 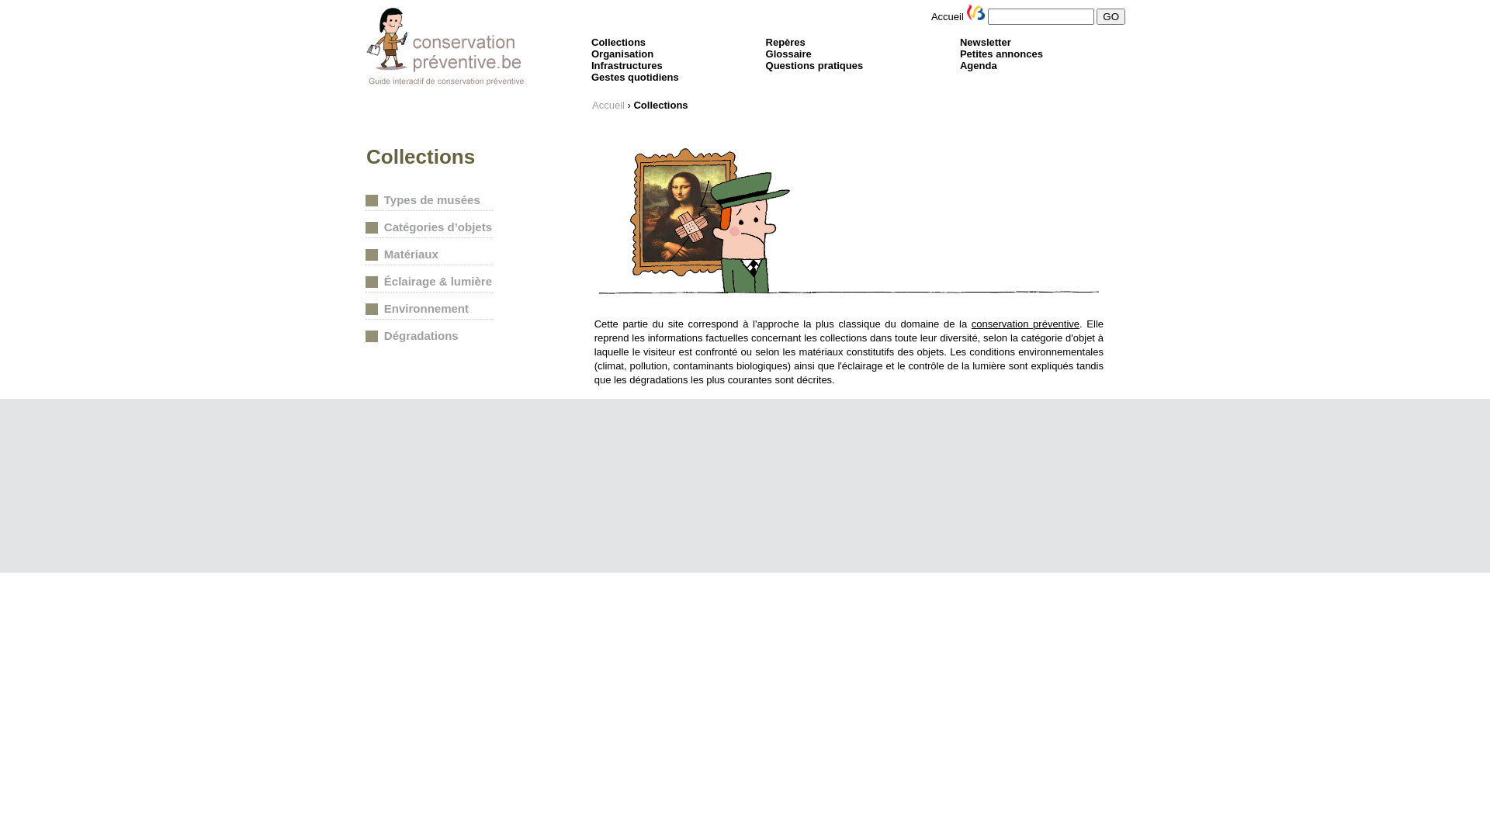 What do you see at coordinates (660, 106) in the screenshot?
I see `Collections` at bounding box center [660, 106].